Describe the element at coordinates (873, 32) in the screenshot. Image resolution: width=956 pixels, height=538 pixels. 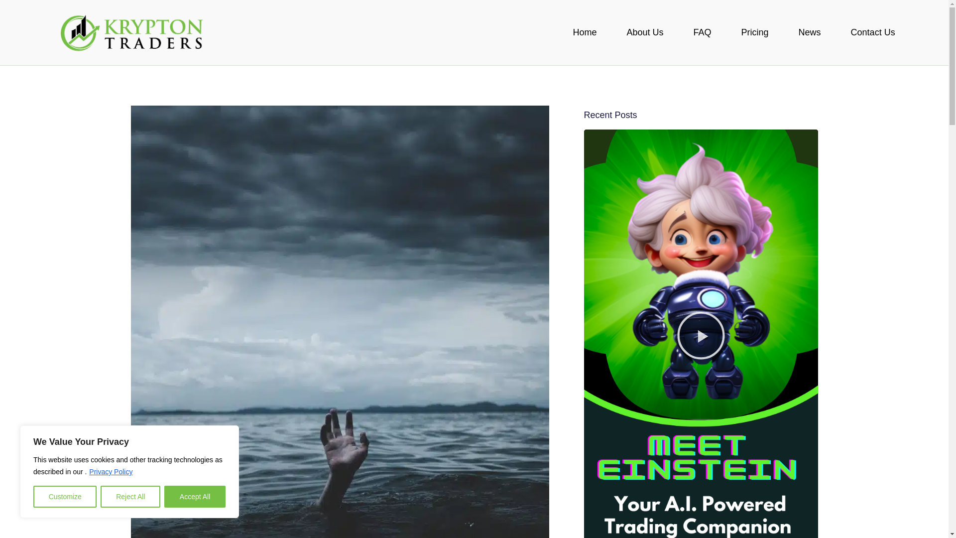
I see `Contact Us` at that location.